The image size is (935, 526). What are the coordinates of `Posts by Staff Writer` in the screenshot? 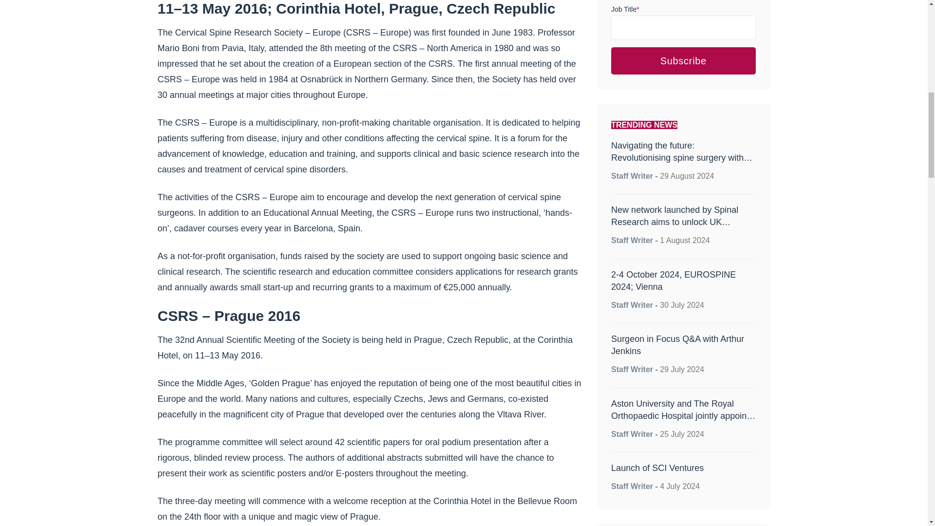 It's located at (632, 305).